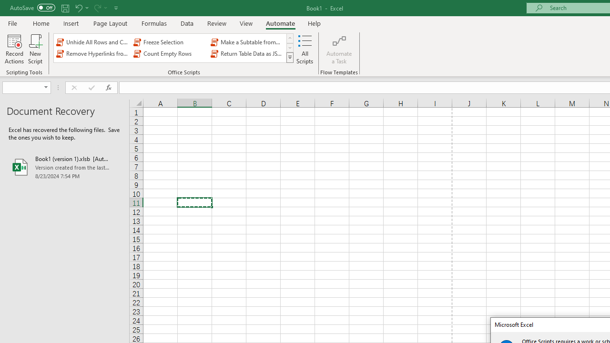 The width and height of the screenshot is (610, 343). Describe the element at coordinates (92, 53) in the screenshot. I see `Remove Hyperlinks from Sheet` at that location.